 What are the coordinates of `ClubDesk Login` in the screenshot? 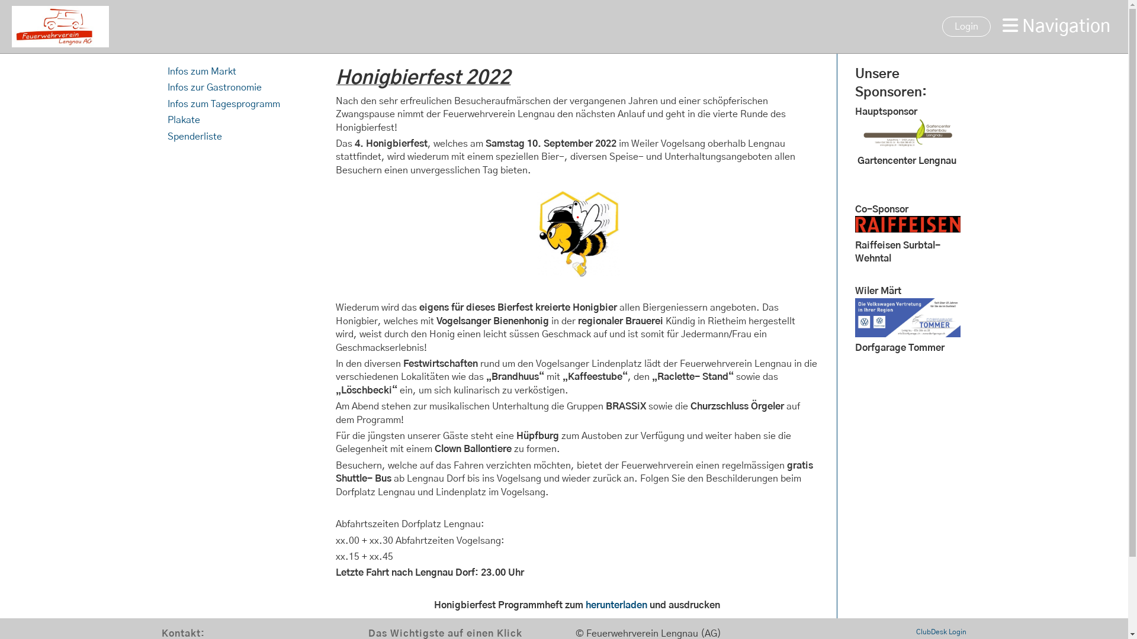 It's located at (942, 632).